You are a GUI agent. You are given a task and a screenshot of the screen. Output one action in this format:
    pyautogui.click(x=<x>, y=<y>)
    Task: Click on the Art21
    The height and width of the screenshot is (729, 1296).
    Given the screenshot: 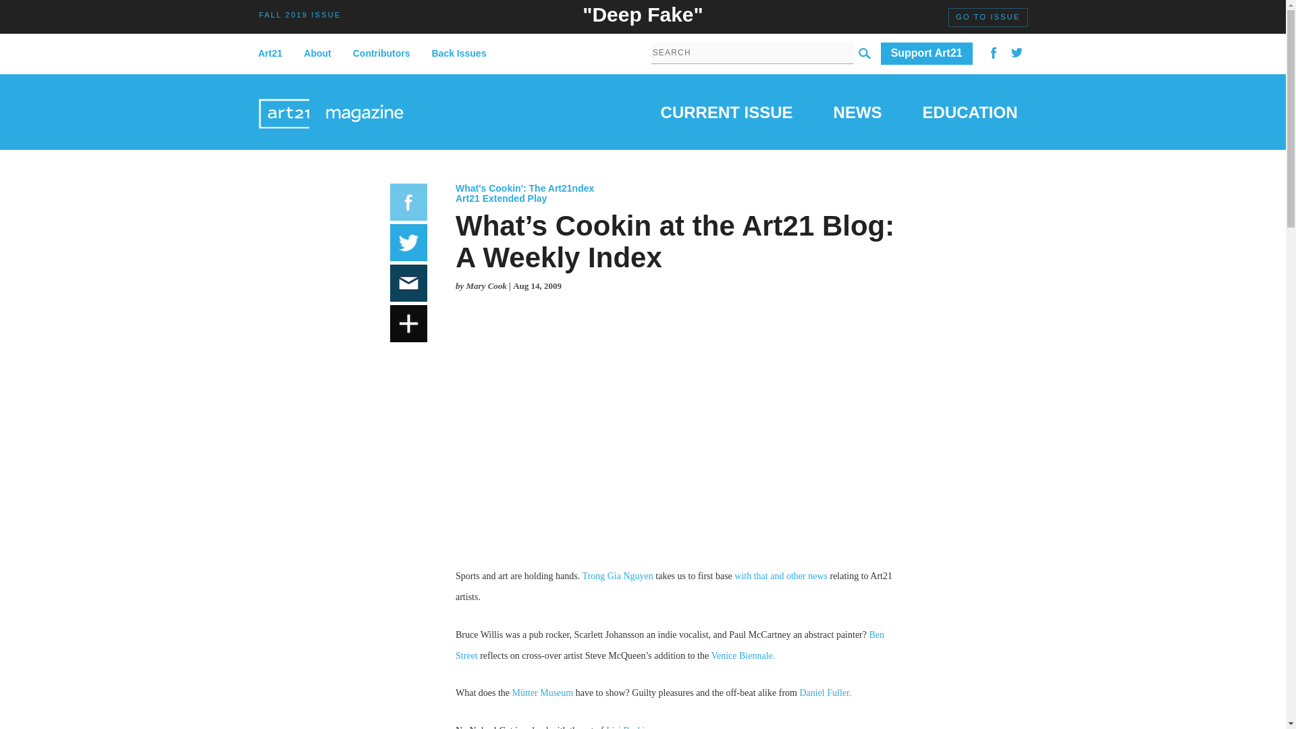 What is the action you would take?
    pyautogui.click(x=275, y=54)
    